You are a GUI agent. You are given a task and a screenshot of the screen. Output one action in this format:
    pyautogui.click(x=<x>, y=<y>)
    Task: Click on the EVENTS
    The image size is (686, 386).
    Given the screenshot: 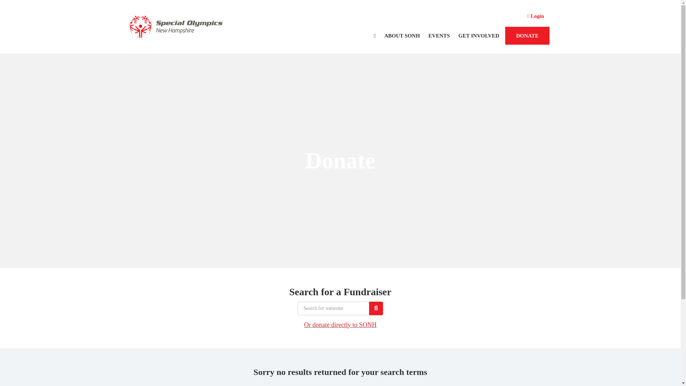 What is the action you would take?
    pyautogui.click(x=439, y=36)
    